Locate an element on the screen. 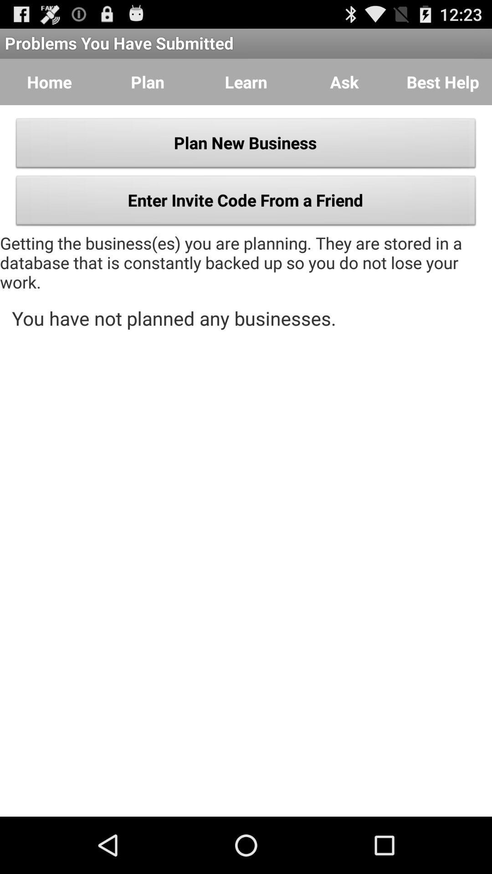 This screenshot has width=492, height=874. scroll to the ask icon is located at coordinates (344, 82).